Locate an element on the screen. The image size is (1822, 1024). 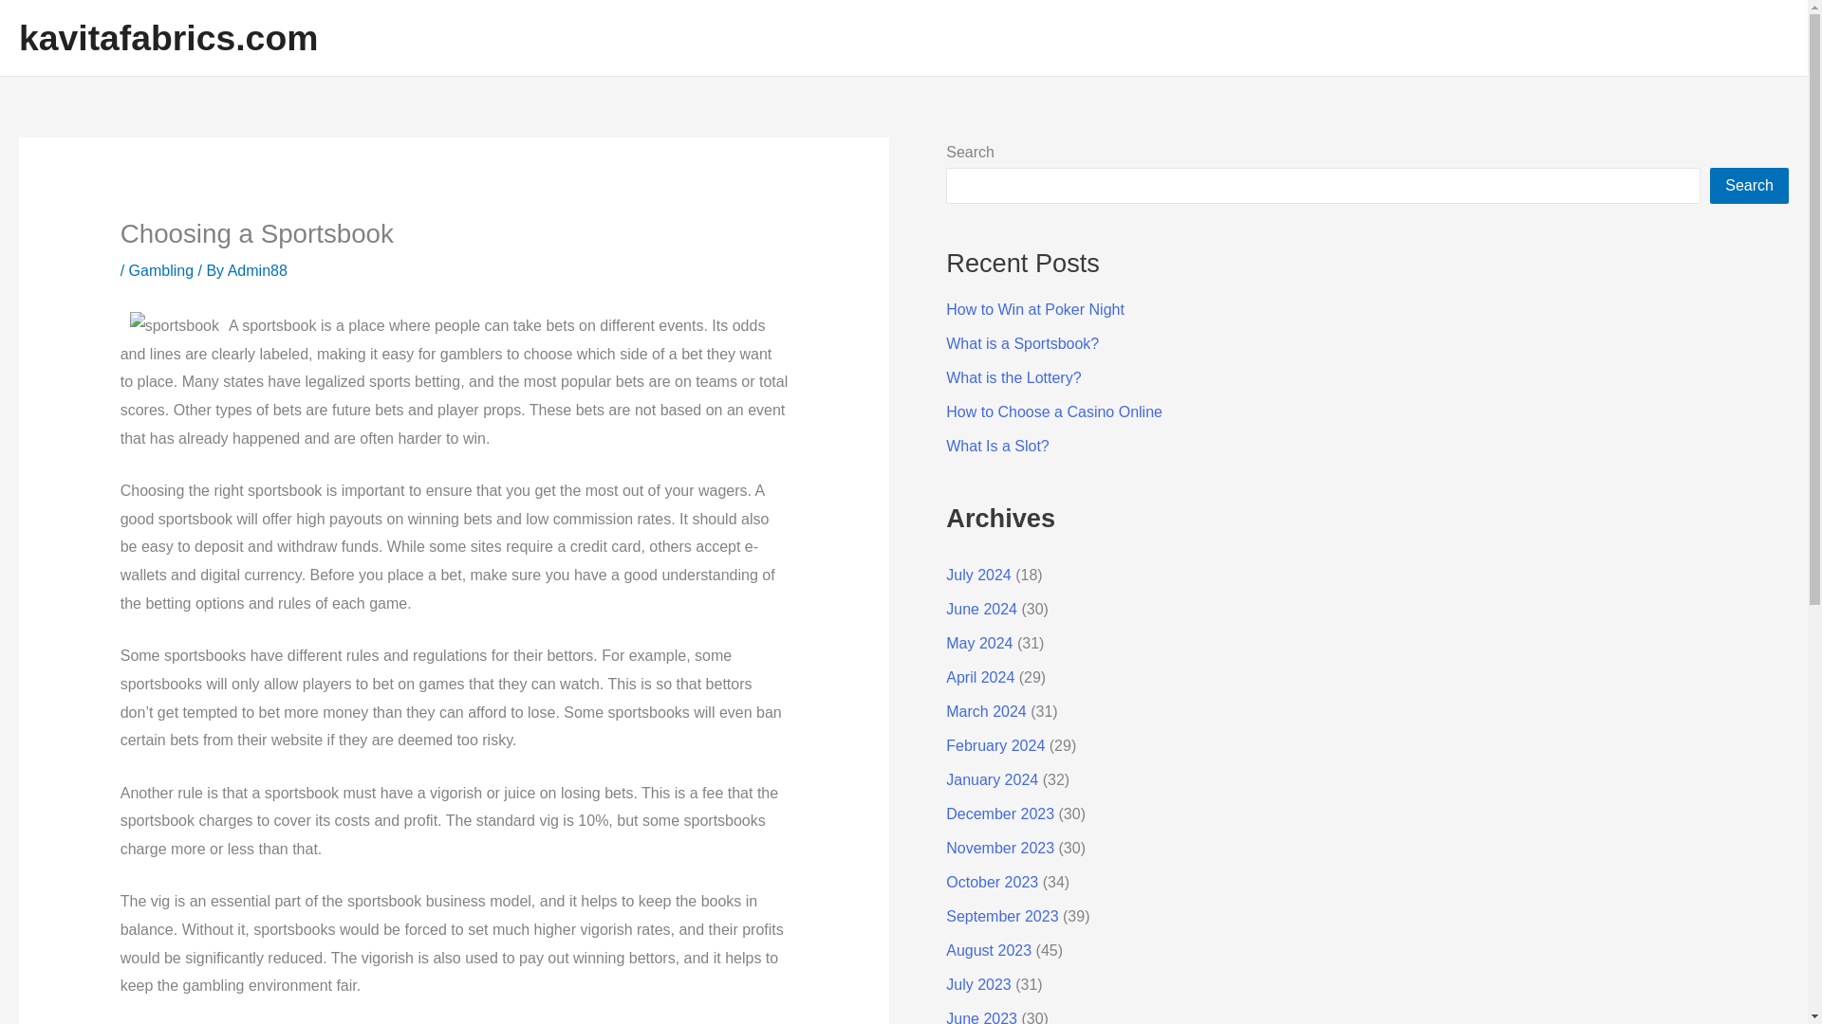
What is the Lottery? is located at coordinates (1013, 377).